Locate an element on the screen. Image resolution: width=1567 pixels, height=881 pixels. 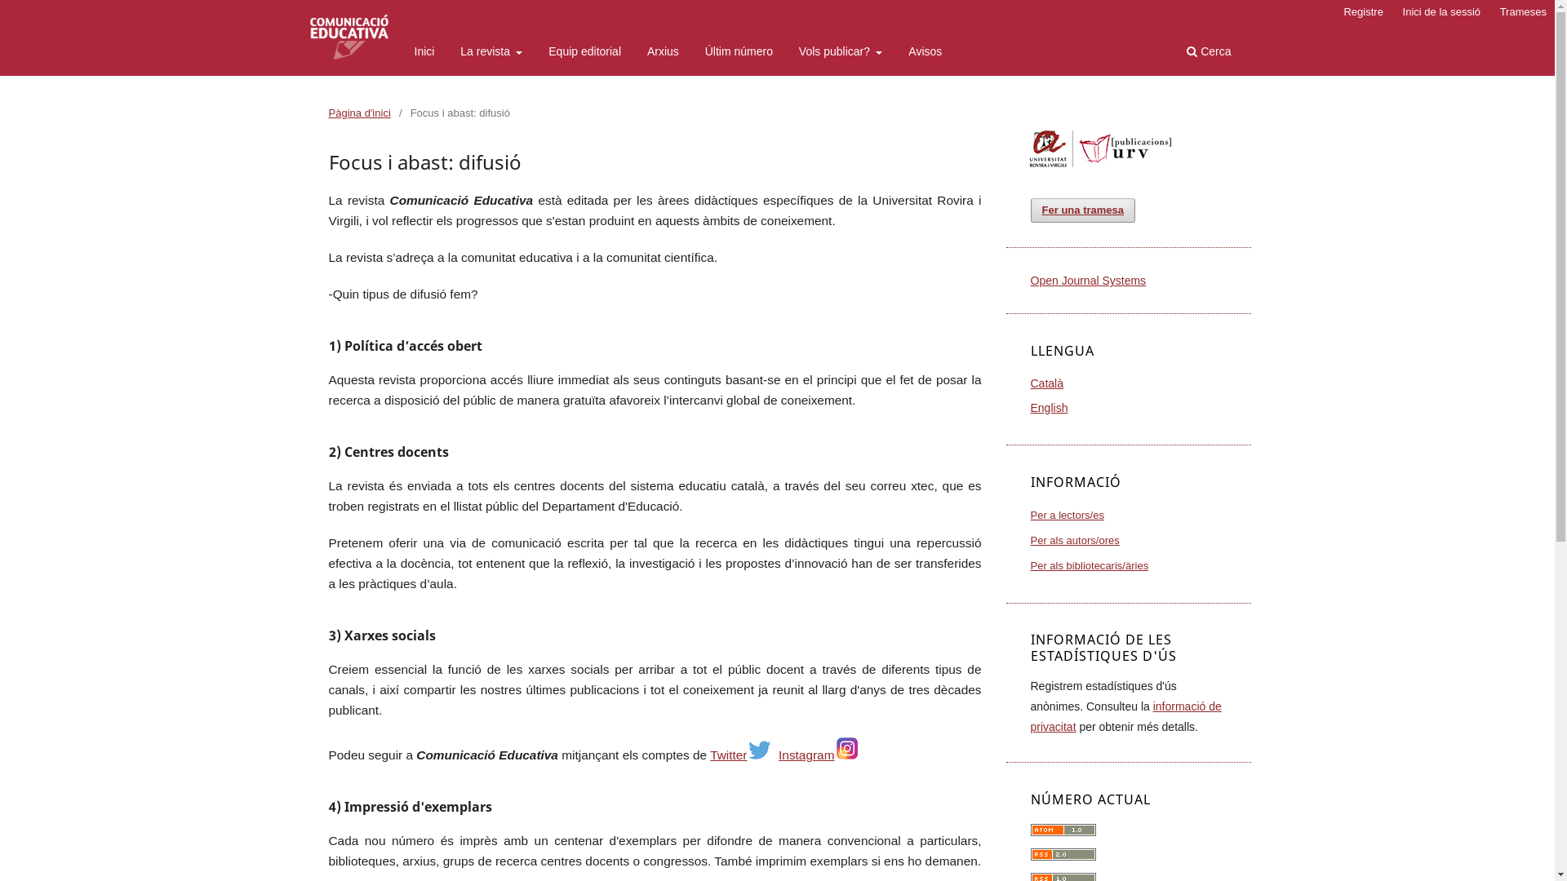
Registre is located at coordinates (1363, 12).